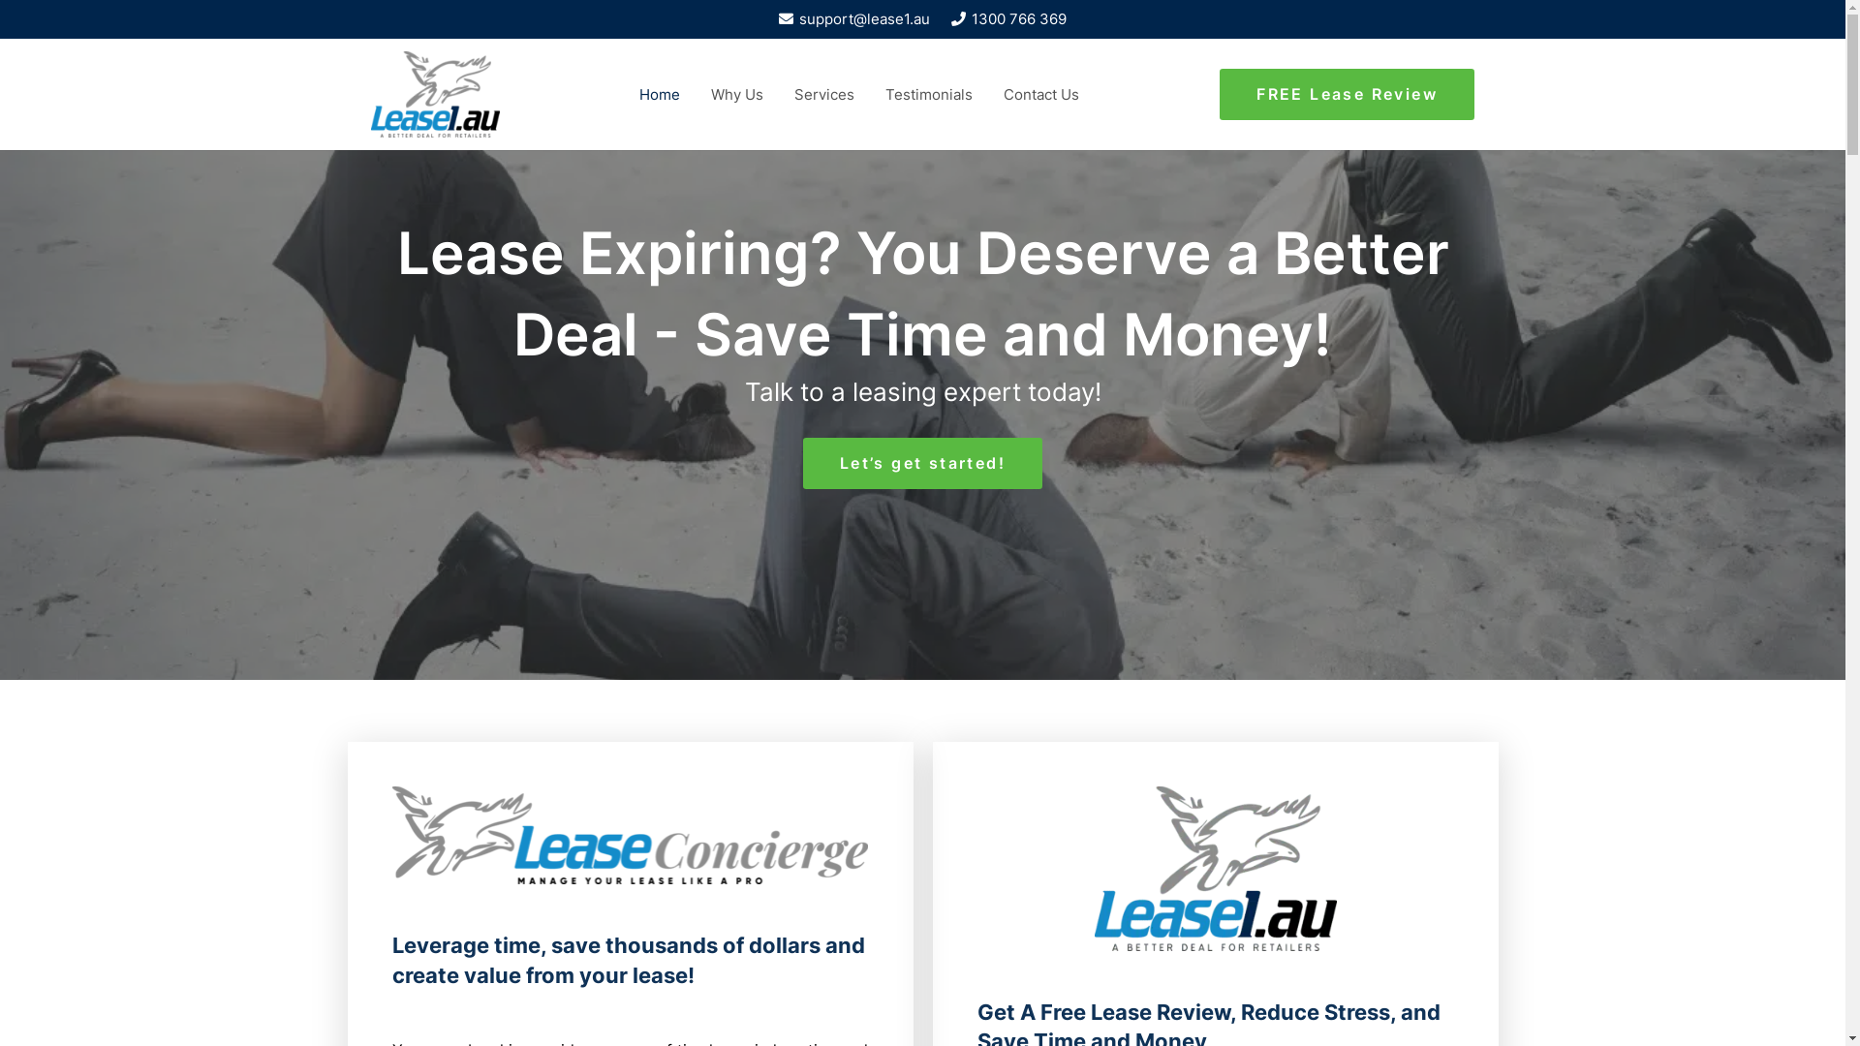 This screenshot has height=1046, width=1860. What do you see at coordinates (1348, 95) in the screenshot?
I see `FREE Lease Review` at bounding box center [1348, 95].